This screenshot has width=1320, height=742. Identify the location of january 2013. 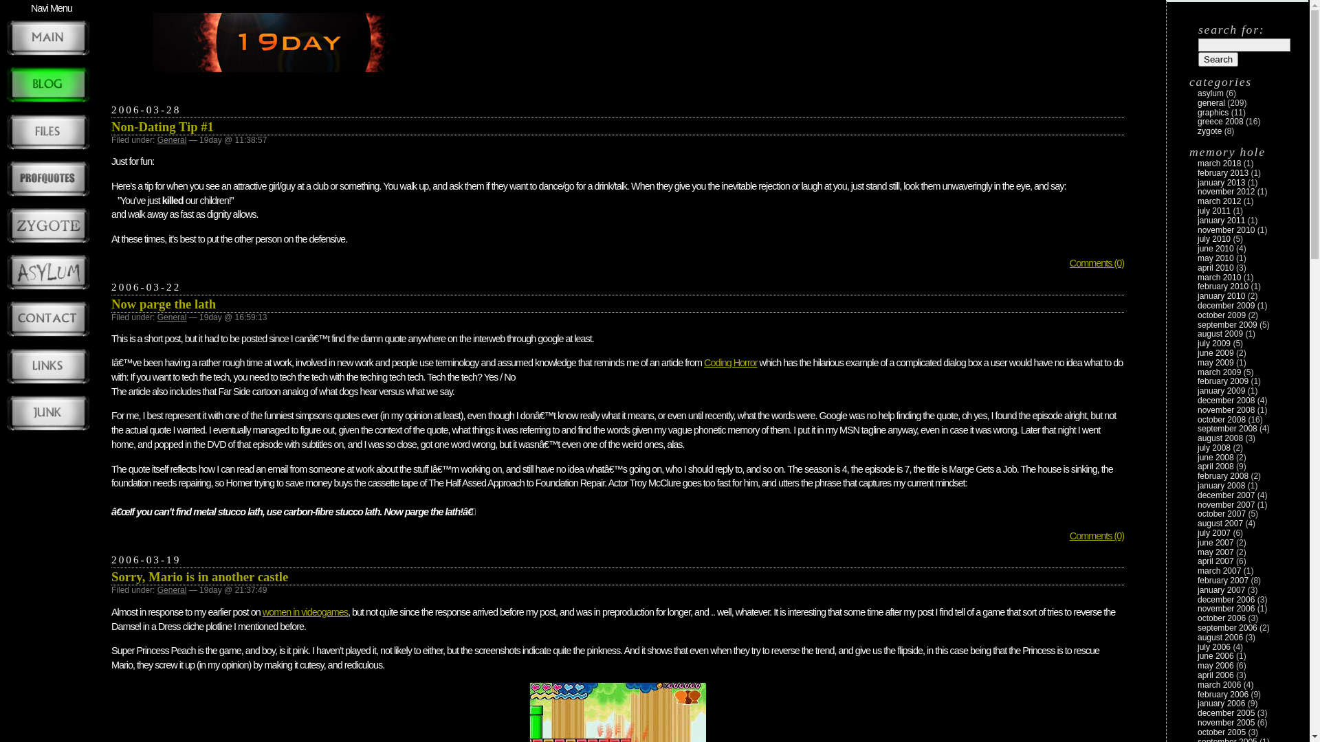
(1221, 183).